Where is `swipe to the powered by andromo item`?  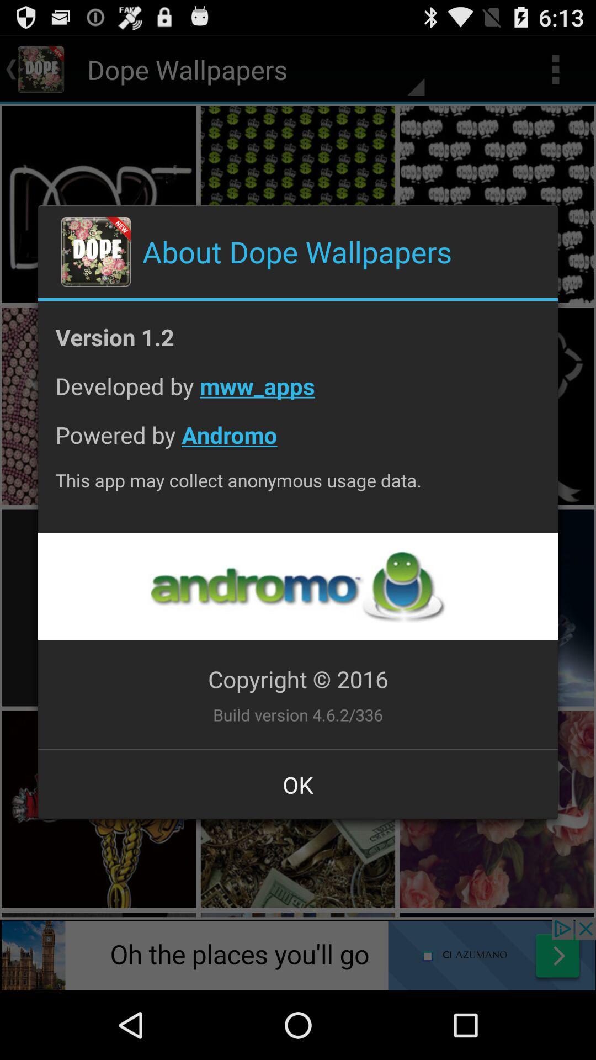 swipe to the powered by andromo item is located at coordinates (298, 443).